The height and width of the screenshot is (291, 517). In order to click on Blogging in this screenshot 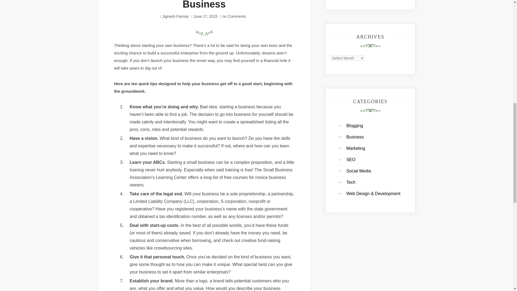, I will do `click(357, 126)`.